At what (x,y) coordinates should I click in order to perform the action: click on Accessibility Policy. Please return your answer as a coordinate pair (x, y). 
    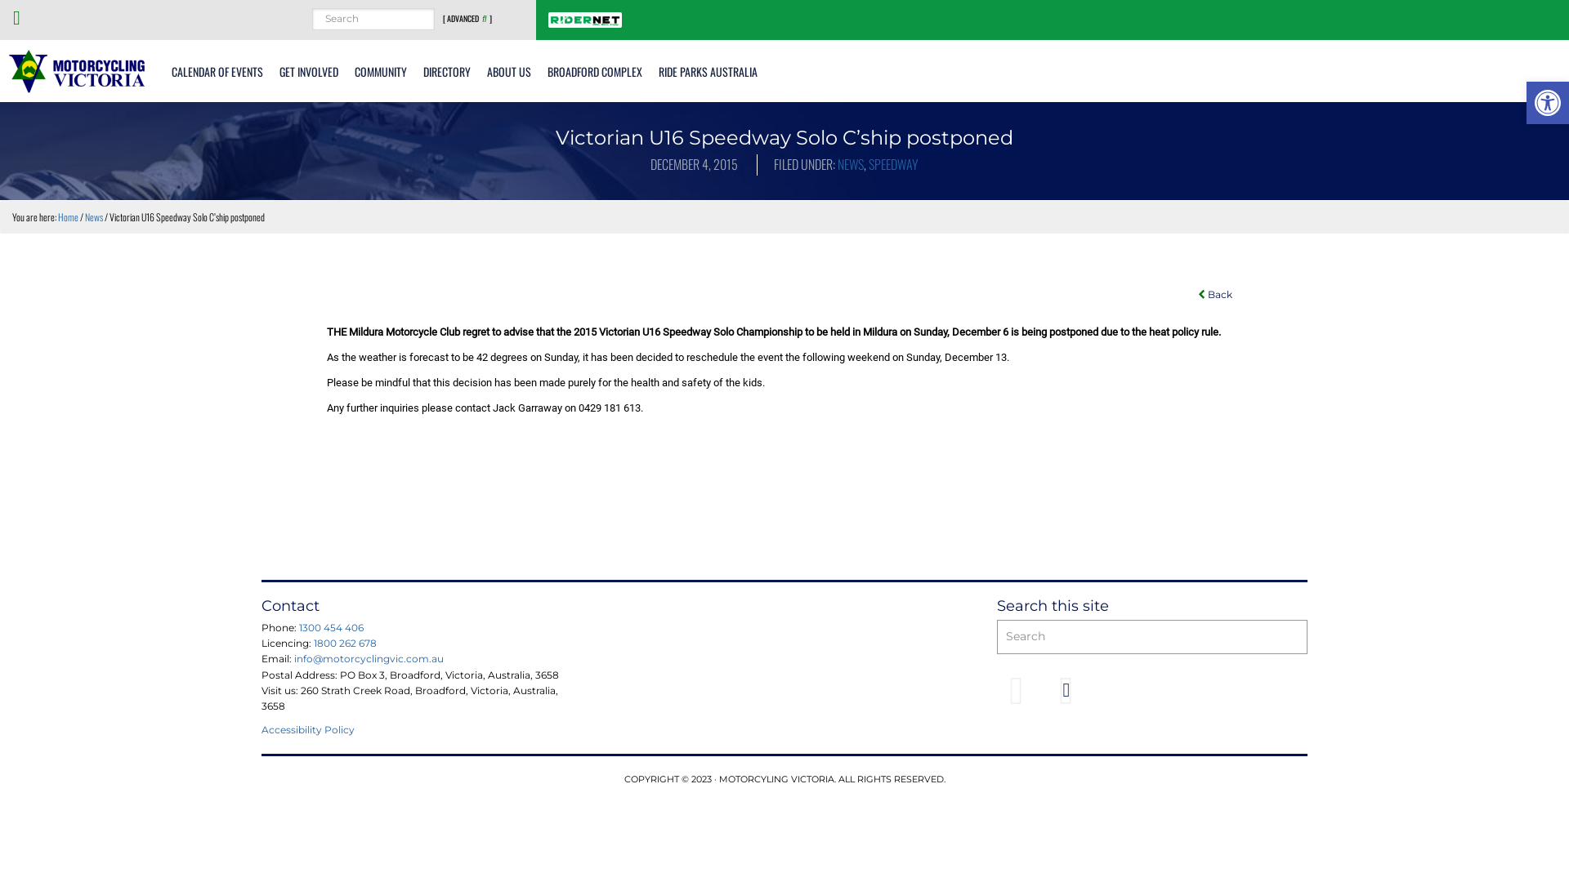
    Looking at the image, I should click on (308, 730).